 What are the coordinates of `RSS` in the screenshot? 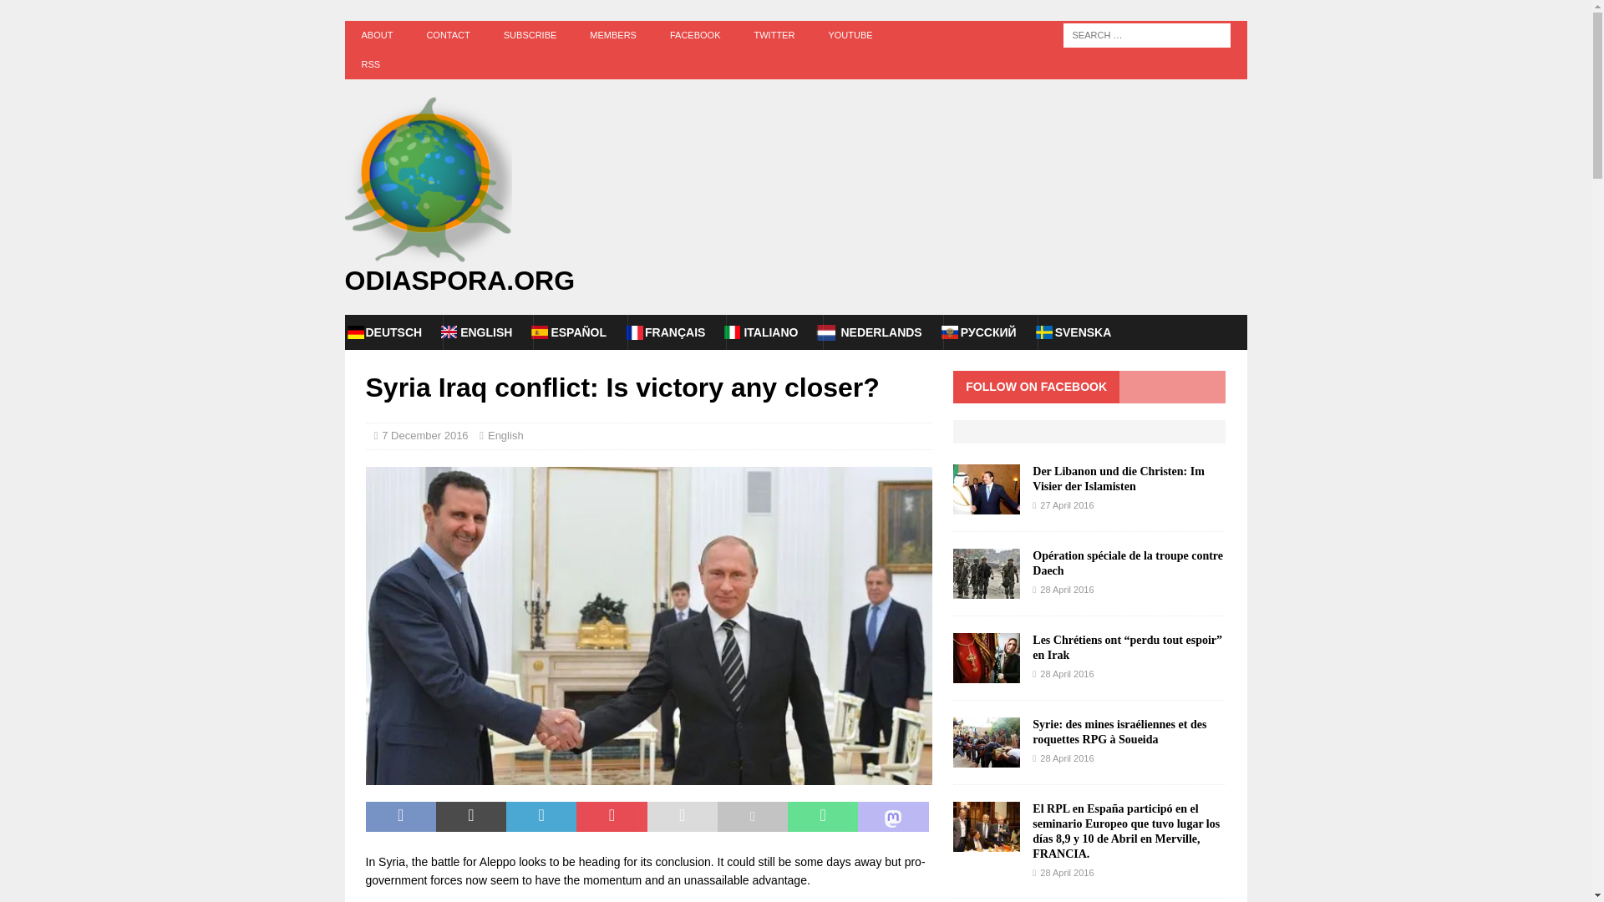 It's located at (370, 65).